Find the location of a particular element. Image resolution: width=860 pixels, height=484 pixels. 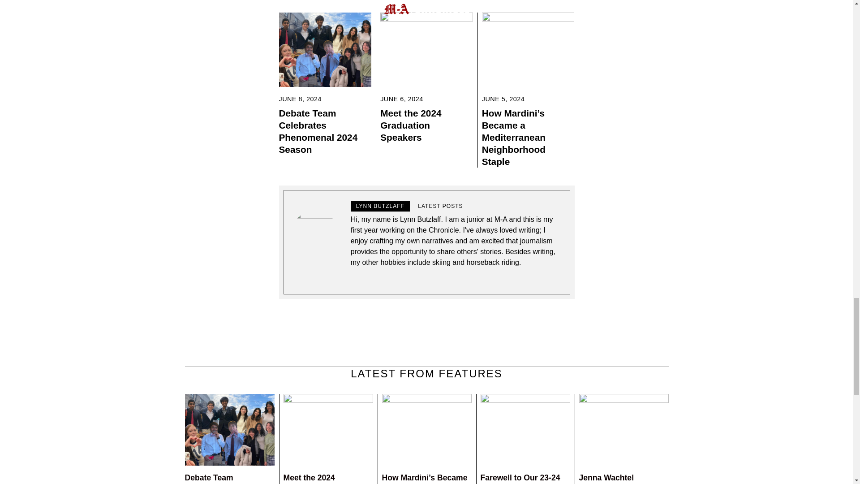

Debate Team Celebrates Phenomenal 2024 Season is located at coordinates (229, 479).